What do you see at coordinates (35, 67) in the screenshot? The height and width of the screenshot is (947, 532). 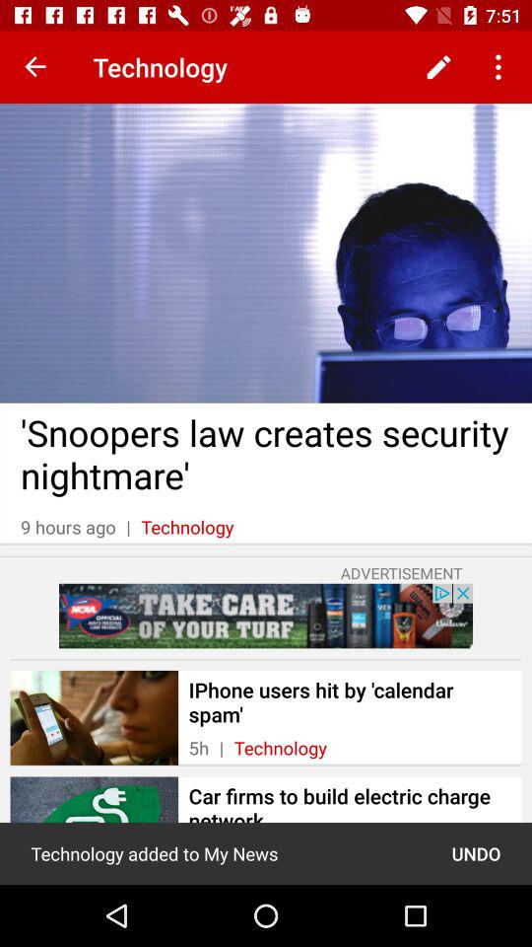 I see `go back to previous page` at bounding box center [35, 67].